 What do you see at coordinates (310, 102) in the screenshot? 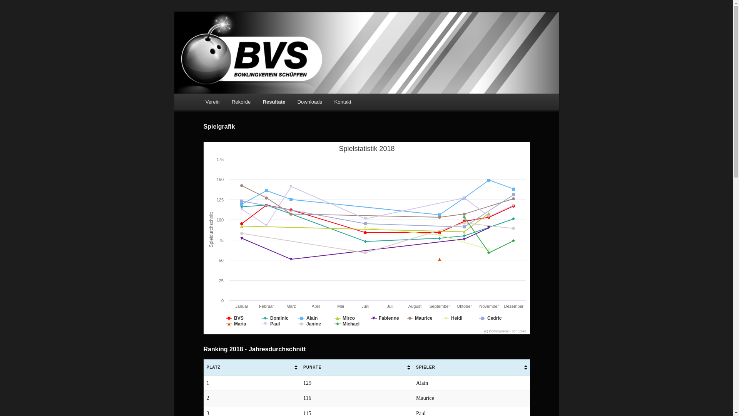
I see `Downloads` at bounding box center [310, 102].